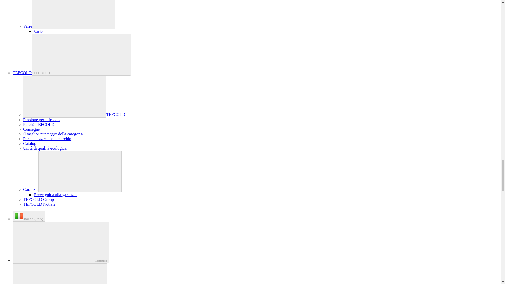 The height and width of the screenshot is (284, 505). Describe the element at coordinates (61, 242) in the screenshot. I see `Mostra i contatti` at that location.